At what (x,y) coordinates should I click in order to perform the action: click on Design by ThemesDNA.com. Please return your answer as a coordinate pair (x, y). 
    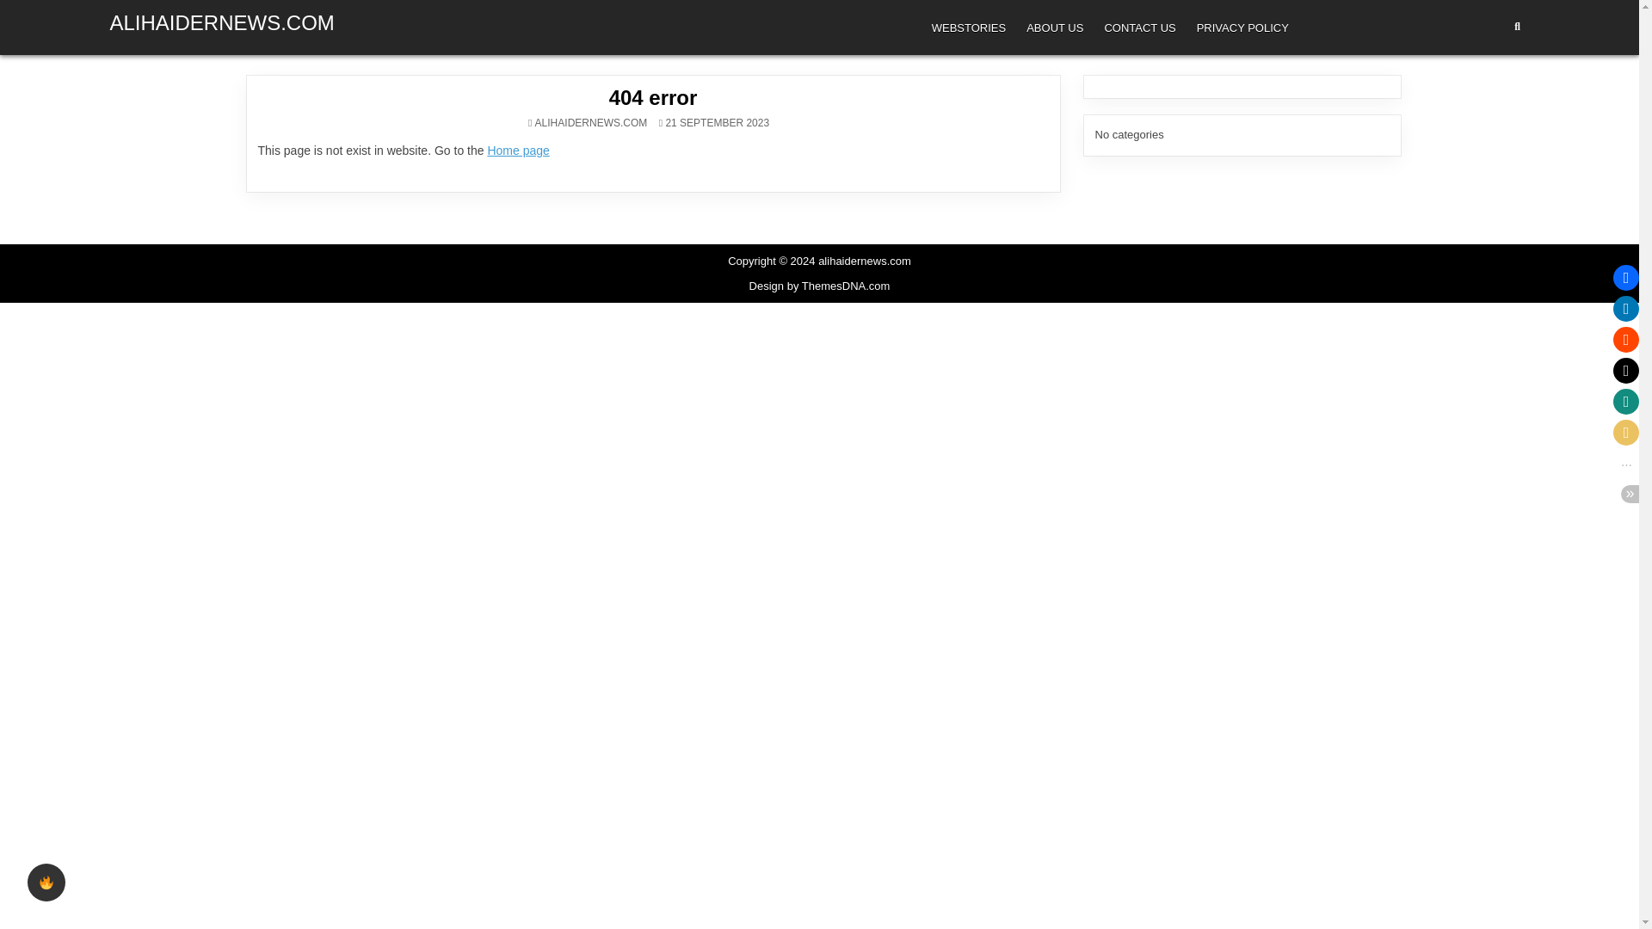
    Looking at the image, I should click on (819, 286).